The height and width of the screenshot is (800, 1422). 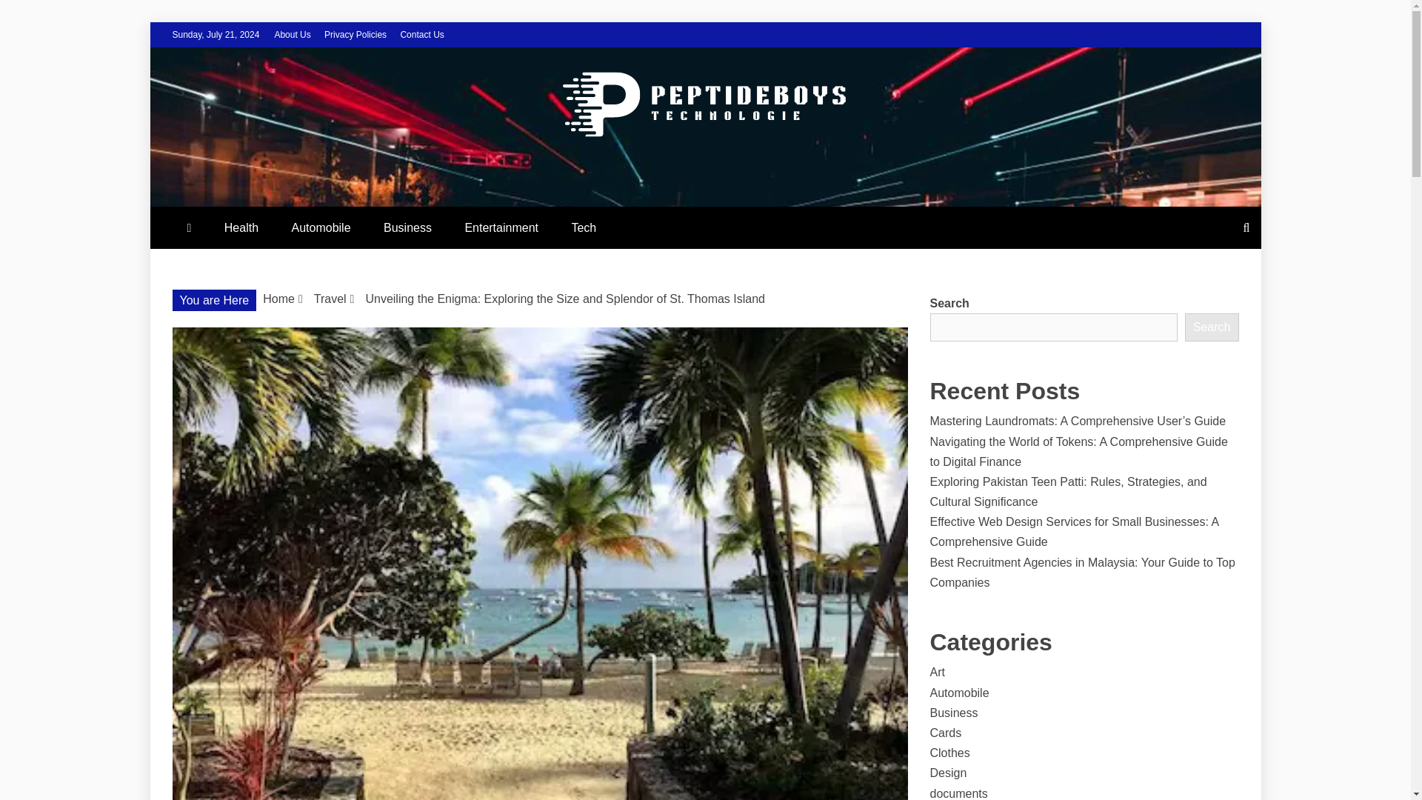 I want to click on Business, so click(x=407, y=227).